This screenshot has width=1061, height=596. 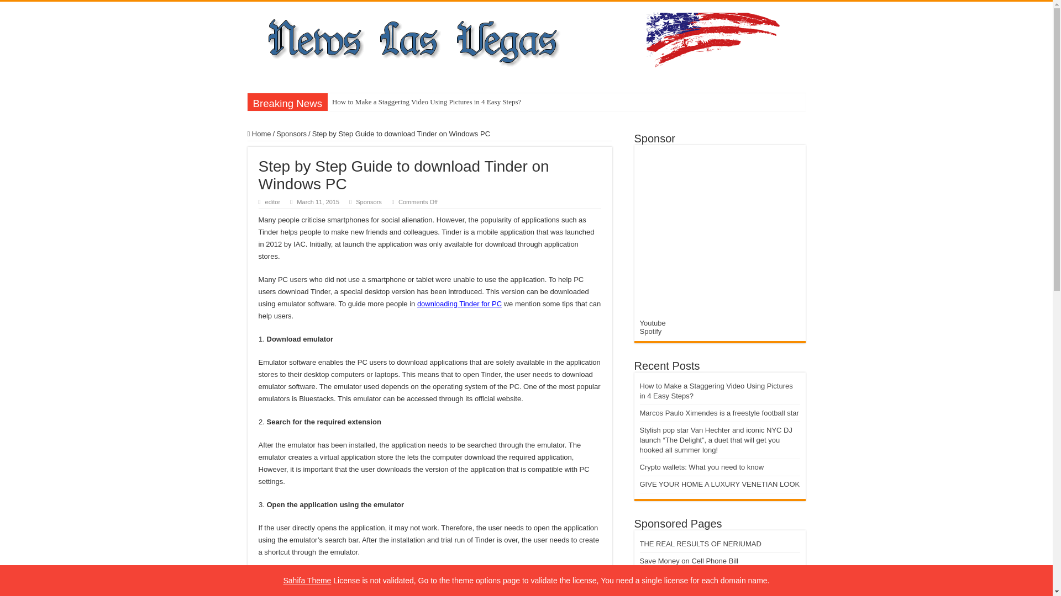 What do you see at coordinates (291, 134) in the screenshot?
I see `Sponsors` at bounding box center [291, 134].